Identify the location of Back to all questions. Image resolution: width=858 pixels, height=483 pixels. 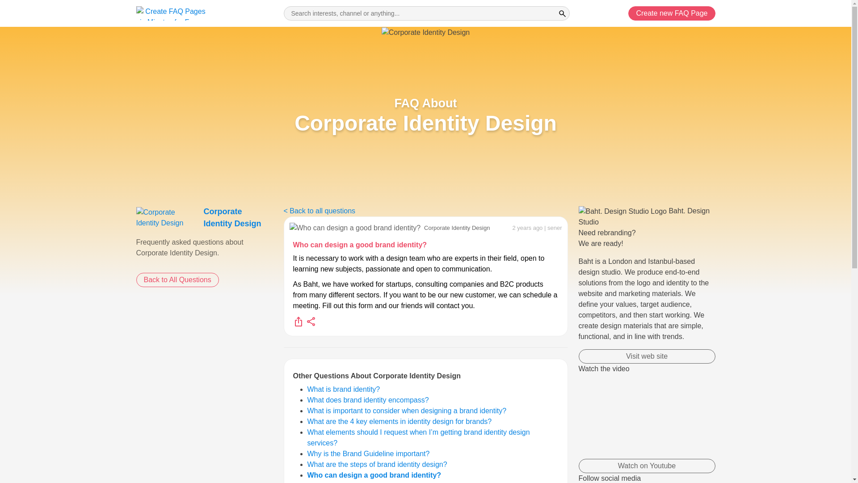
(177, 280).